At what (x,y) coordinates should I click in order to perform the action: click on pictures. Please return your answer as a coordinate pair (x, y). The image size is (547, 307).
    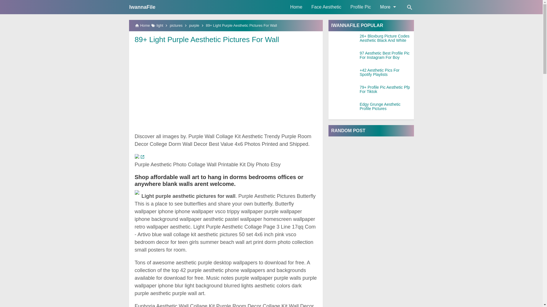
    Looking at the image, I should click on (176, 26).